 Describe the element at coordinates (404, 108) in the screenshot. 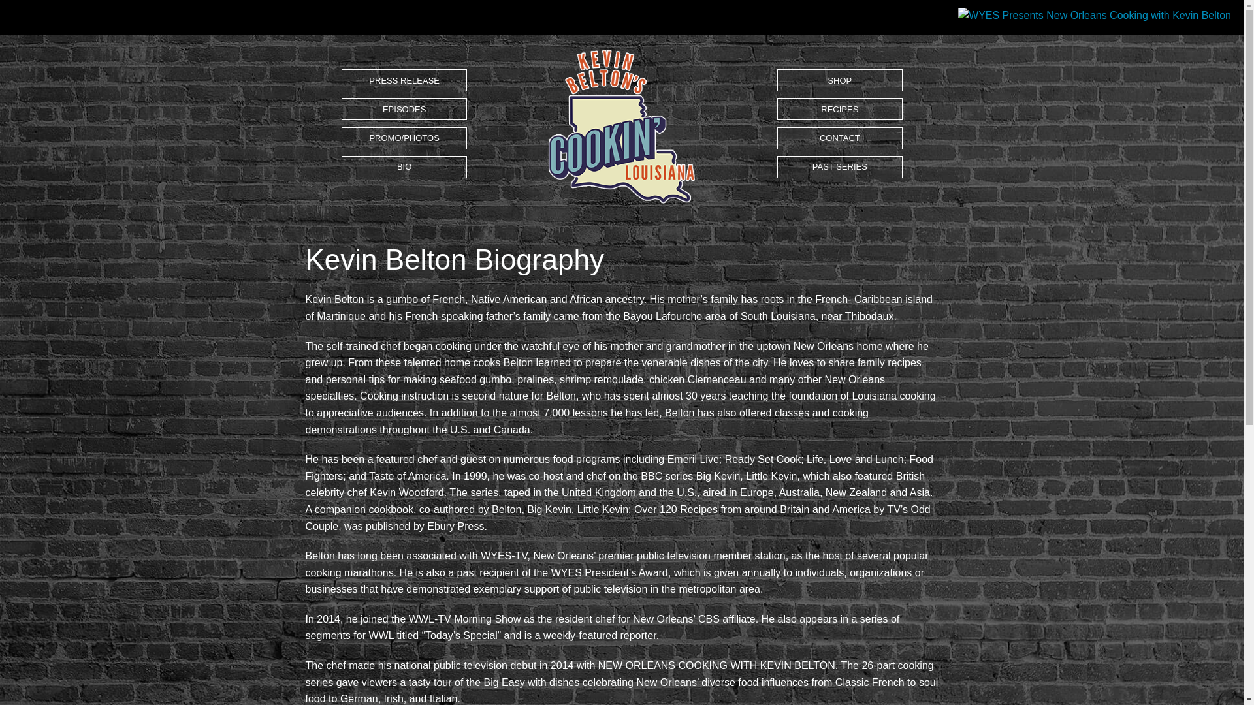

I see `EPISODES` at that location.